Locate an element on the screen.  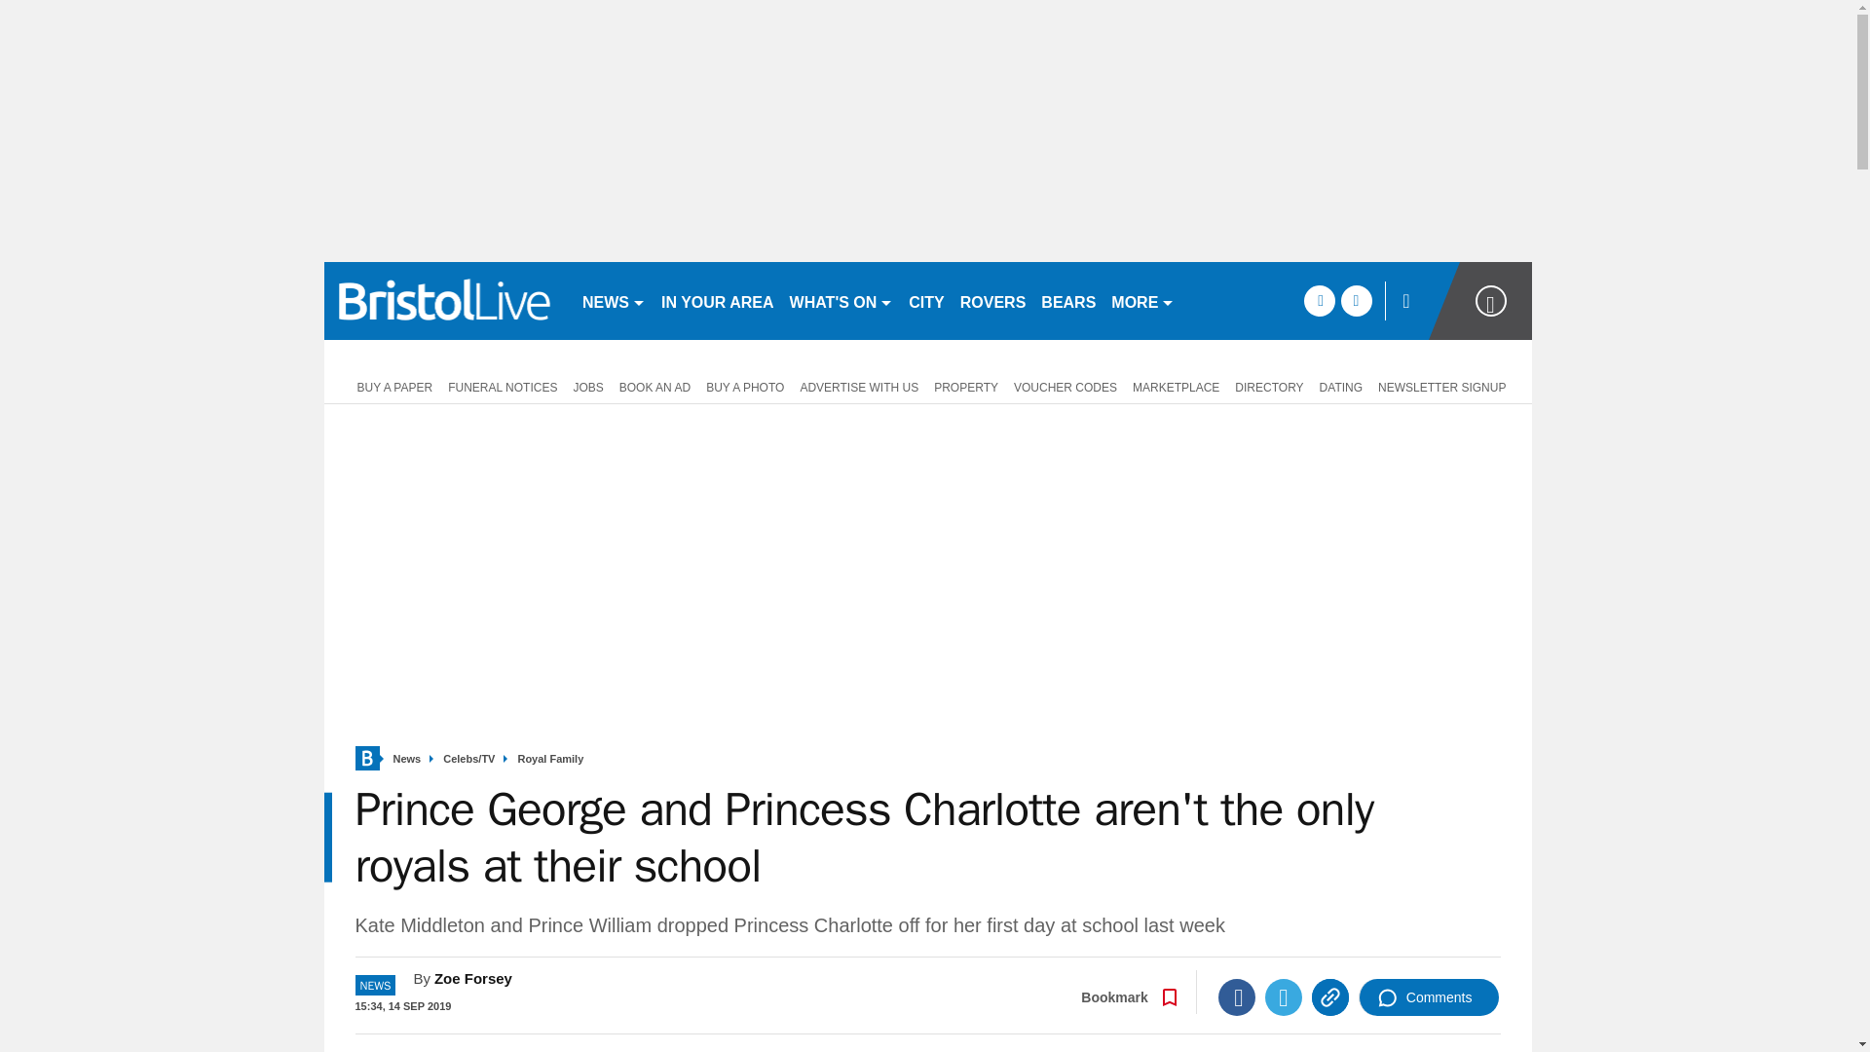
WHAT'S ON is located at coordinates (841, 300).